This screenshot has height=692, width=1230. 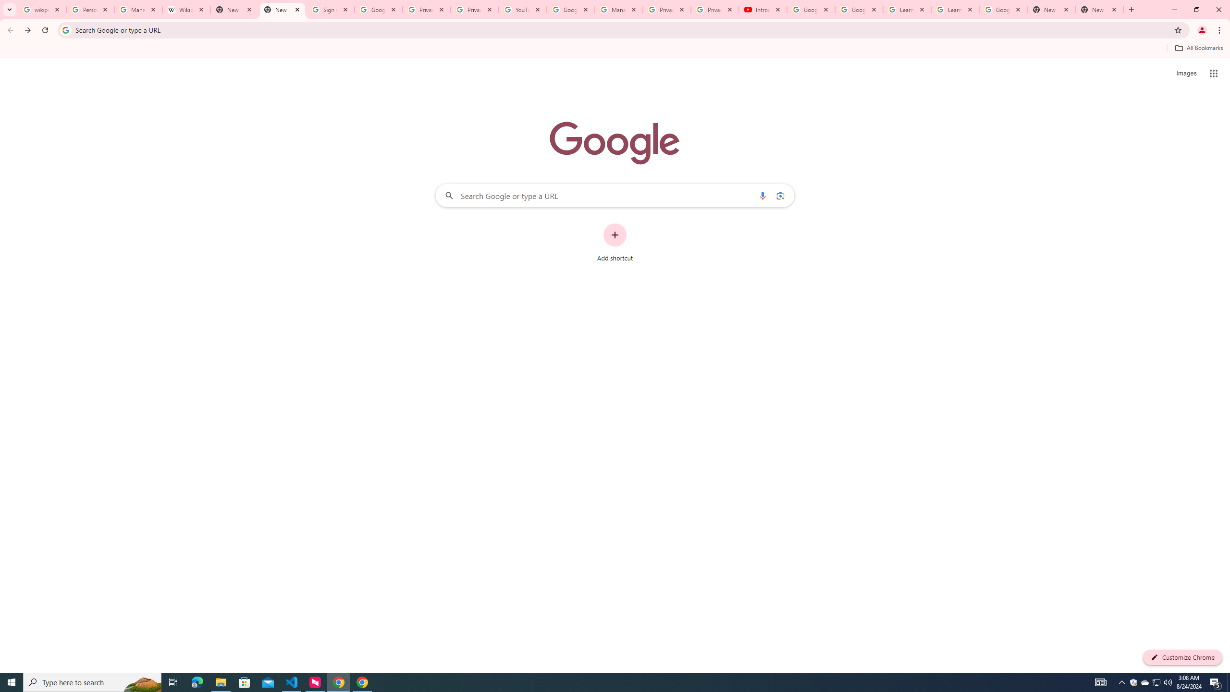 I want to click on Add shortcut, so click(x=615, y=243).